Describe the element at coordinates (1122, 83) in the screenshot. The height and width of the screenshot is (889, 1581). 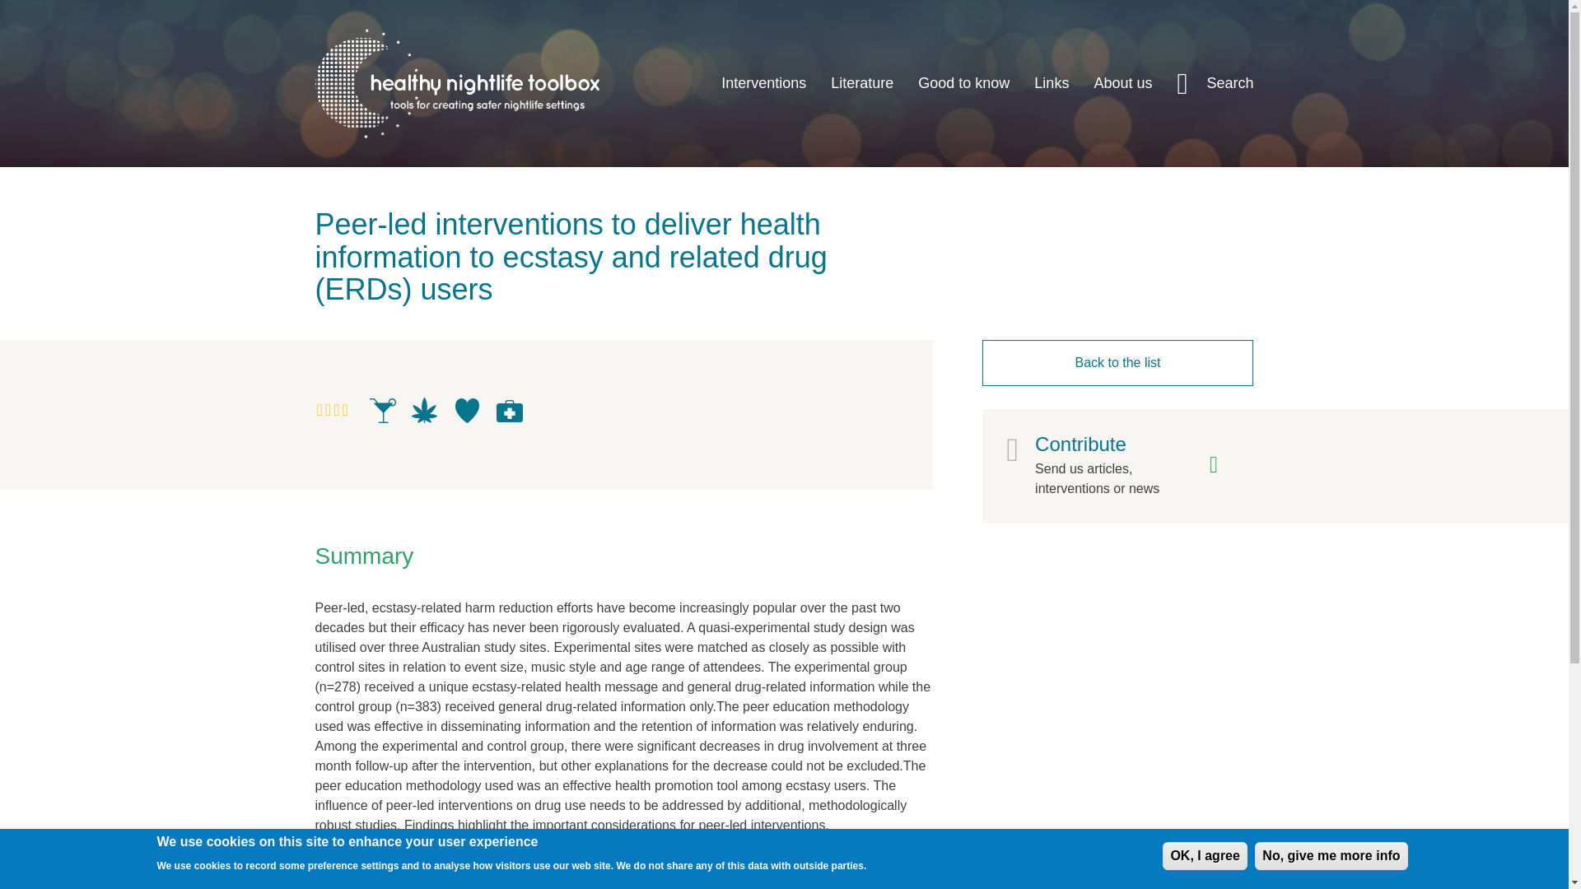
I see `About us` at that location.